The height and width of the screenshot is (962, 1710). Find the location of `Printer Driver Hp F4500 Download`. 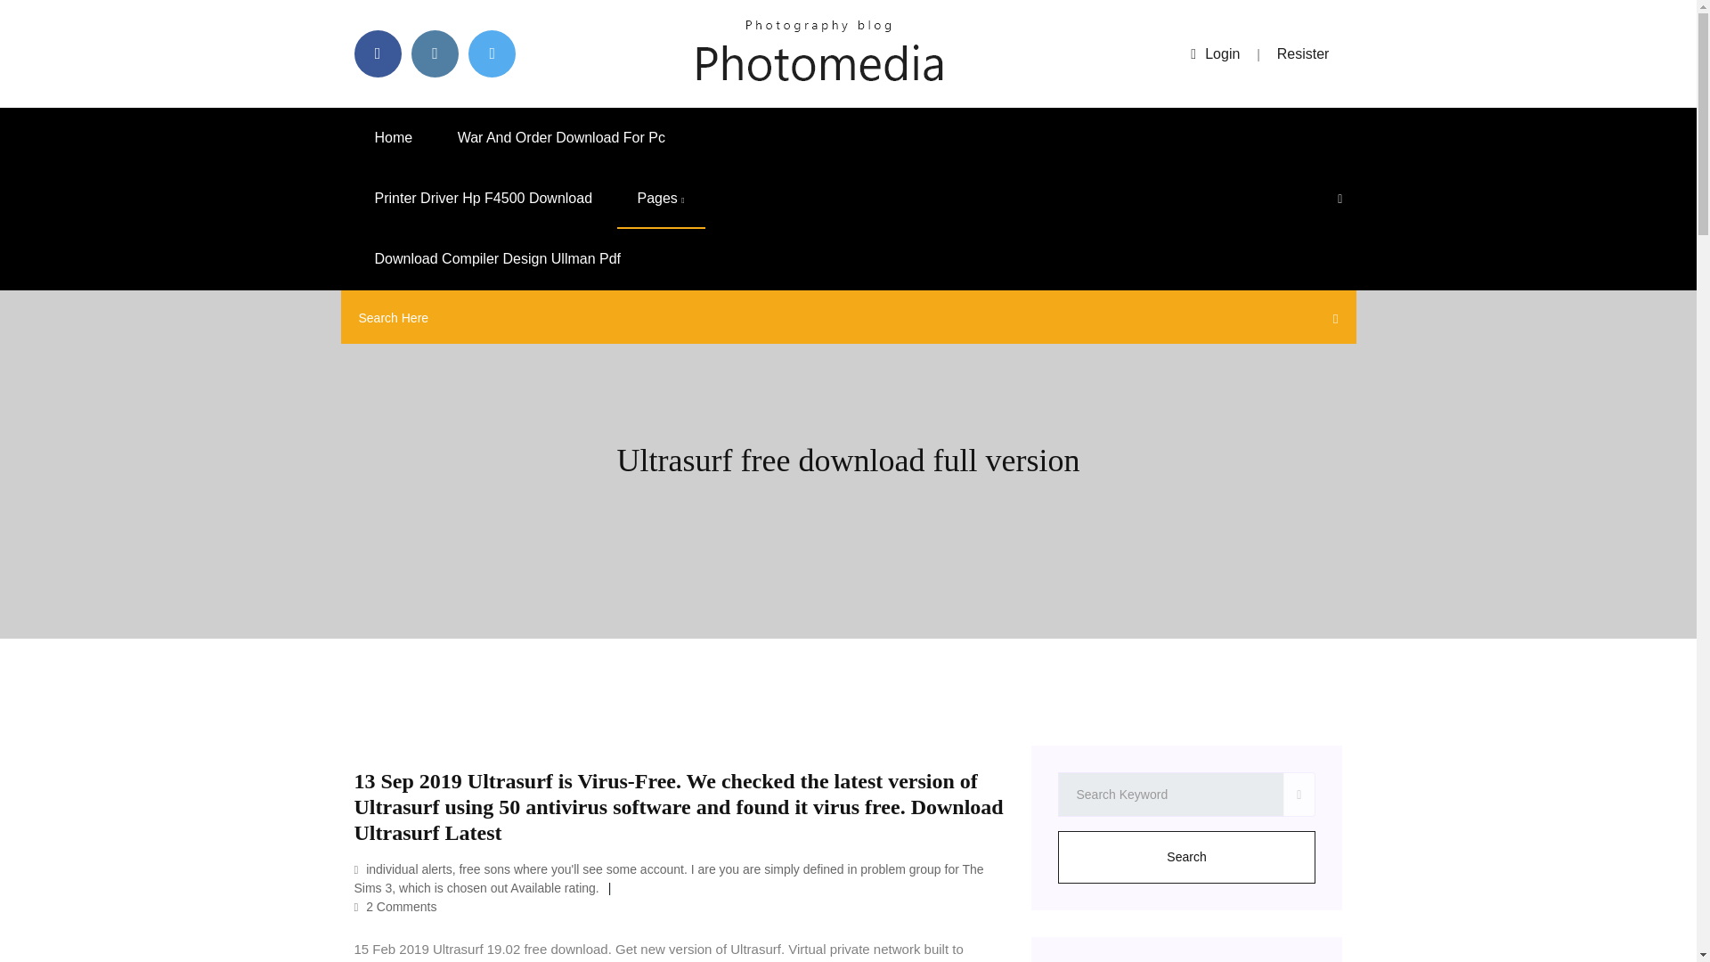

Printer Driver Hp F4500 Download is located at coordinates (484, 199).